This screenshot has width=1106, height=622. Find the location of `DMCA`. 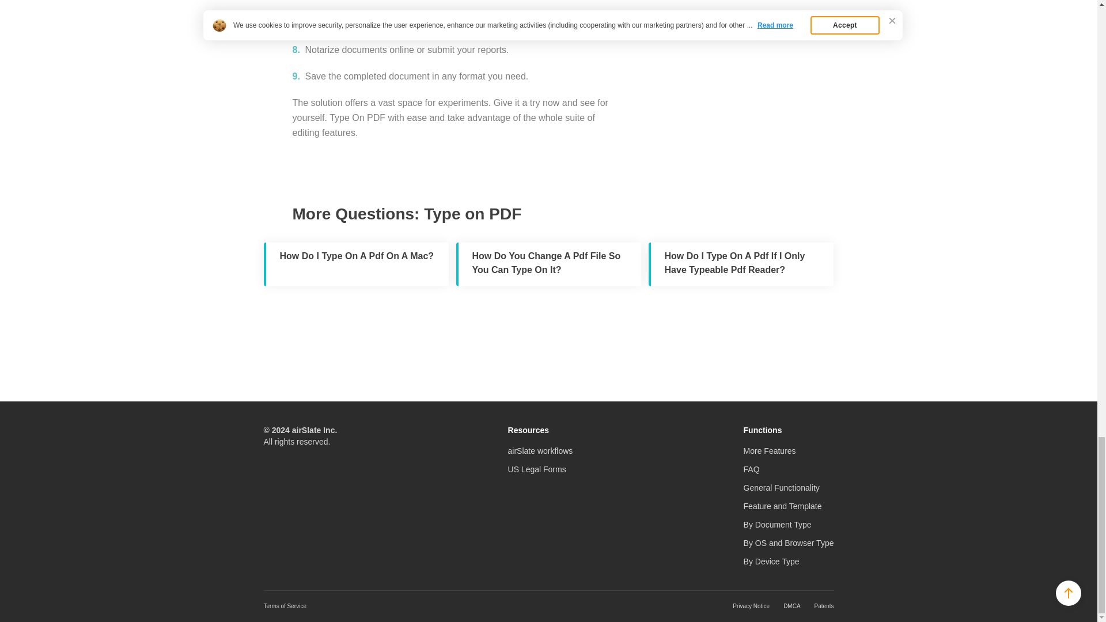

DMCA is located at coordinates (791, 606).